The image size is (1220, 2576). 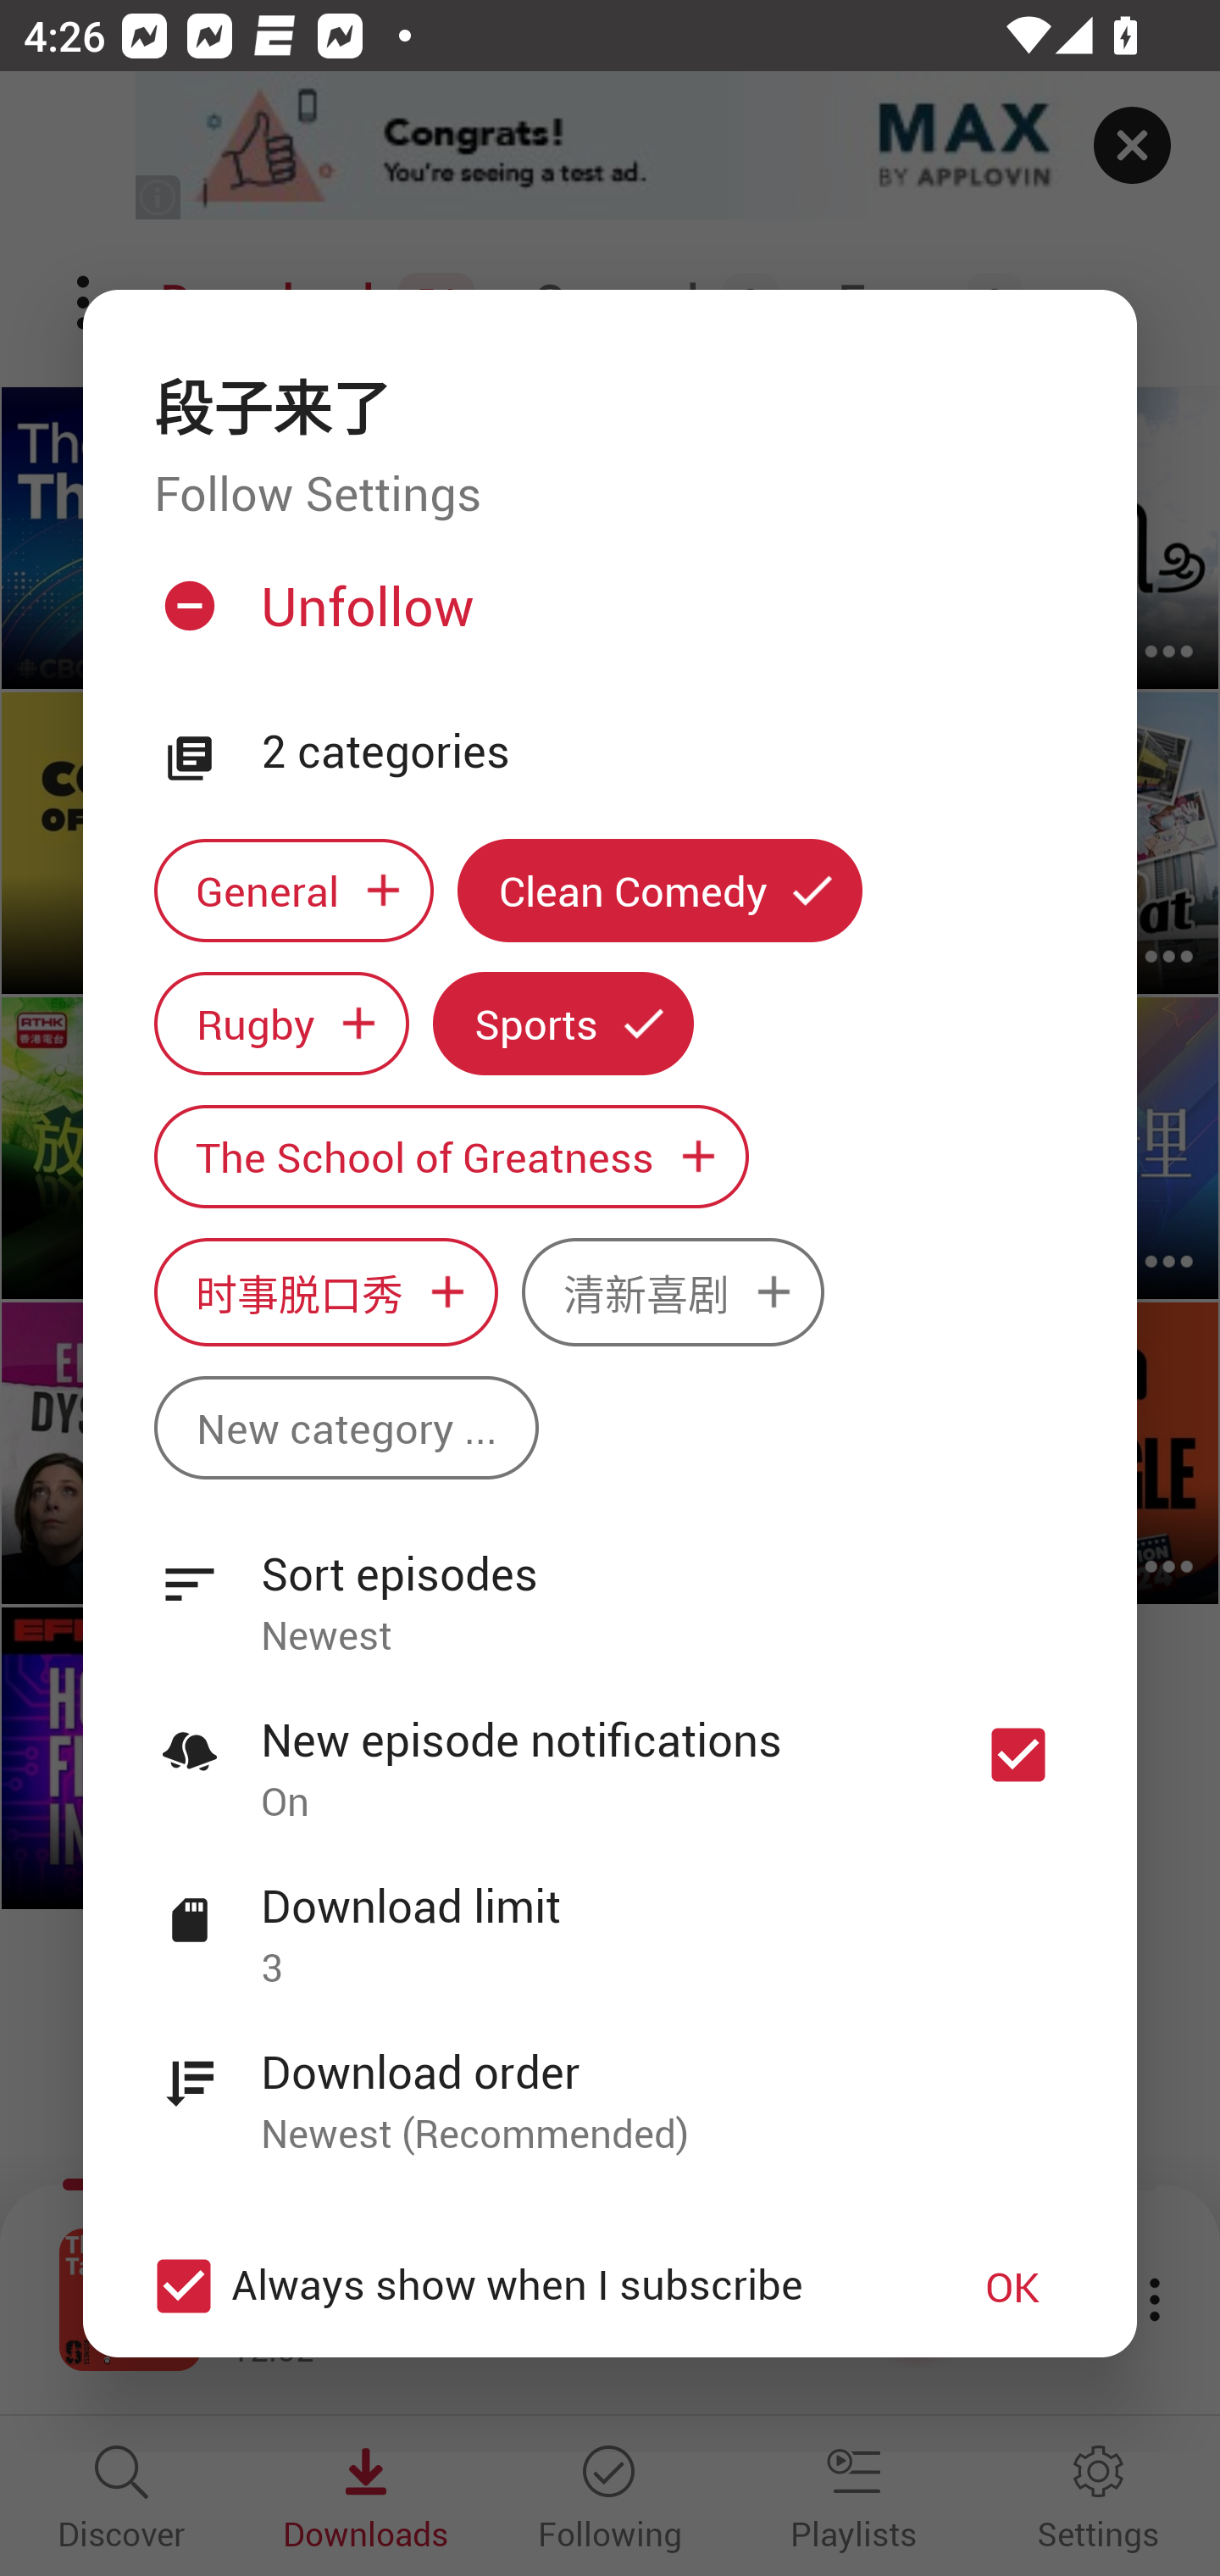 What do you see at coordinates (610, 1586) in the screenshot?
I see `Sort episodes Newest` at bounding box center [610, 1586].